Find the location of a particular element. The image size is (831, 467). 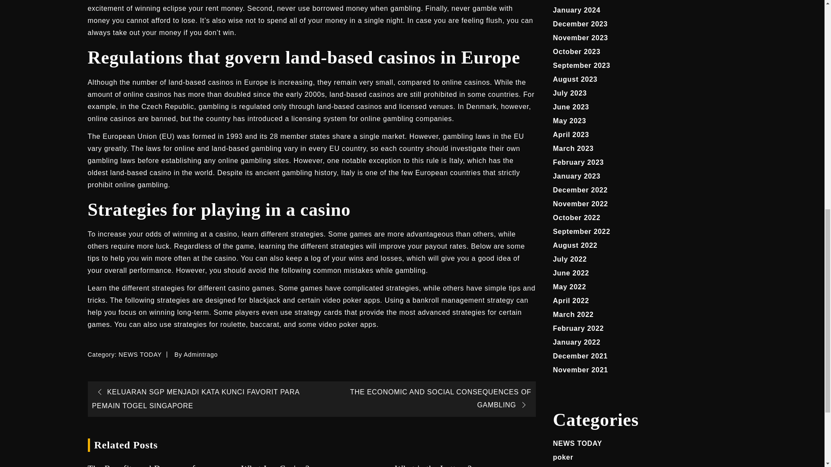

October 2023 is located at coordinates (577, 52).